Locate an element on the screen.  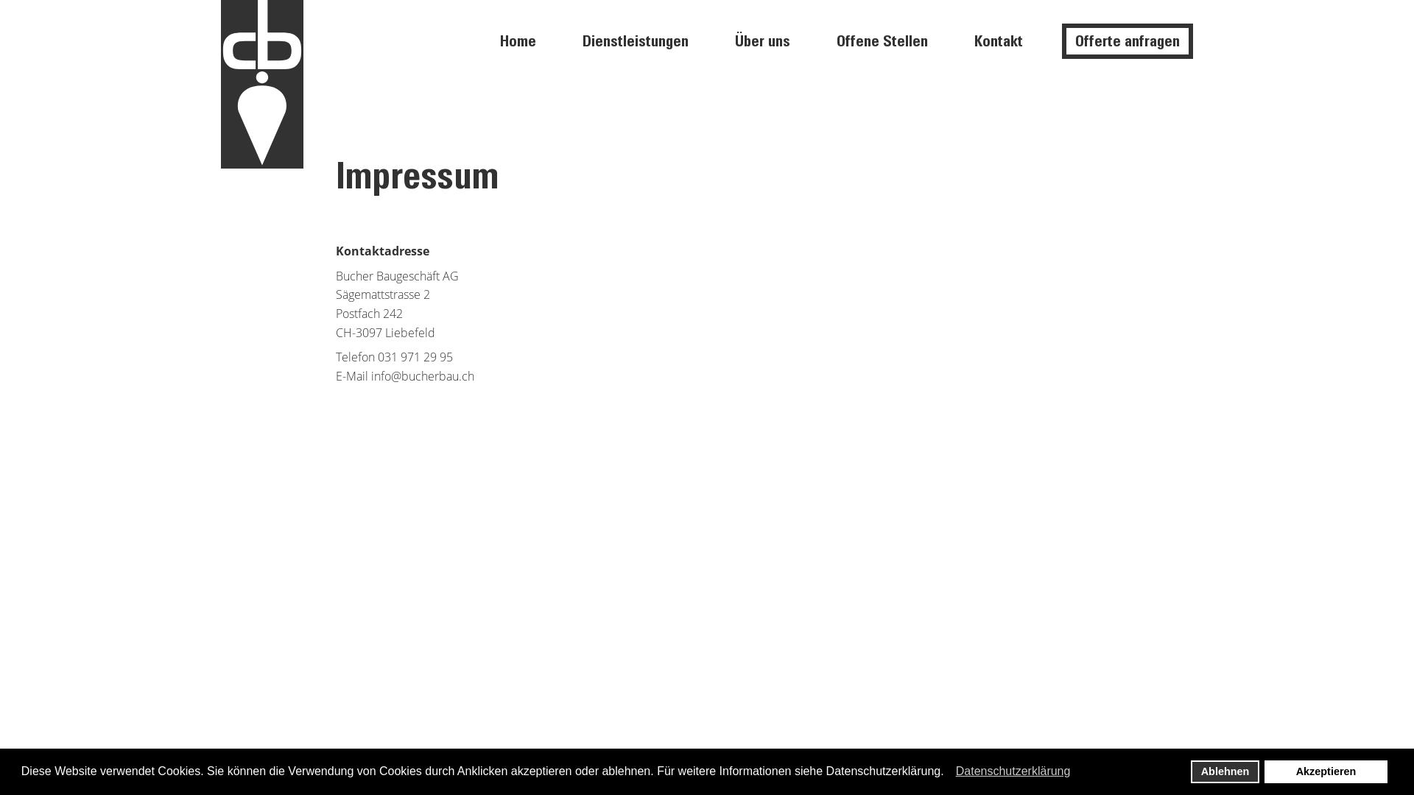
Impressum is located at coordinates (1013, 774).